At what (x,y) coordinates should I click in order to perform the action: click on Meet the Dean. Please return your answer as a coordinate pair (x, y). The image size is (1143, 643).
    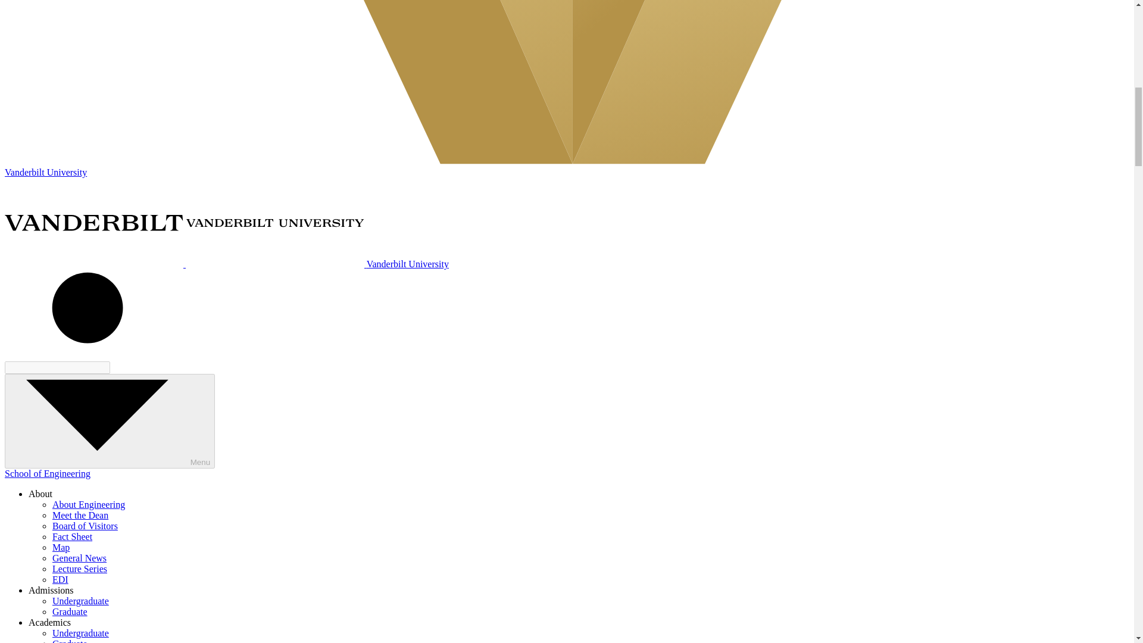
    Looking at the image, I should click on (80, 515).